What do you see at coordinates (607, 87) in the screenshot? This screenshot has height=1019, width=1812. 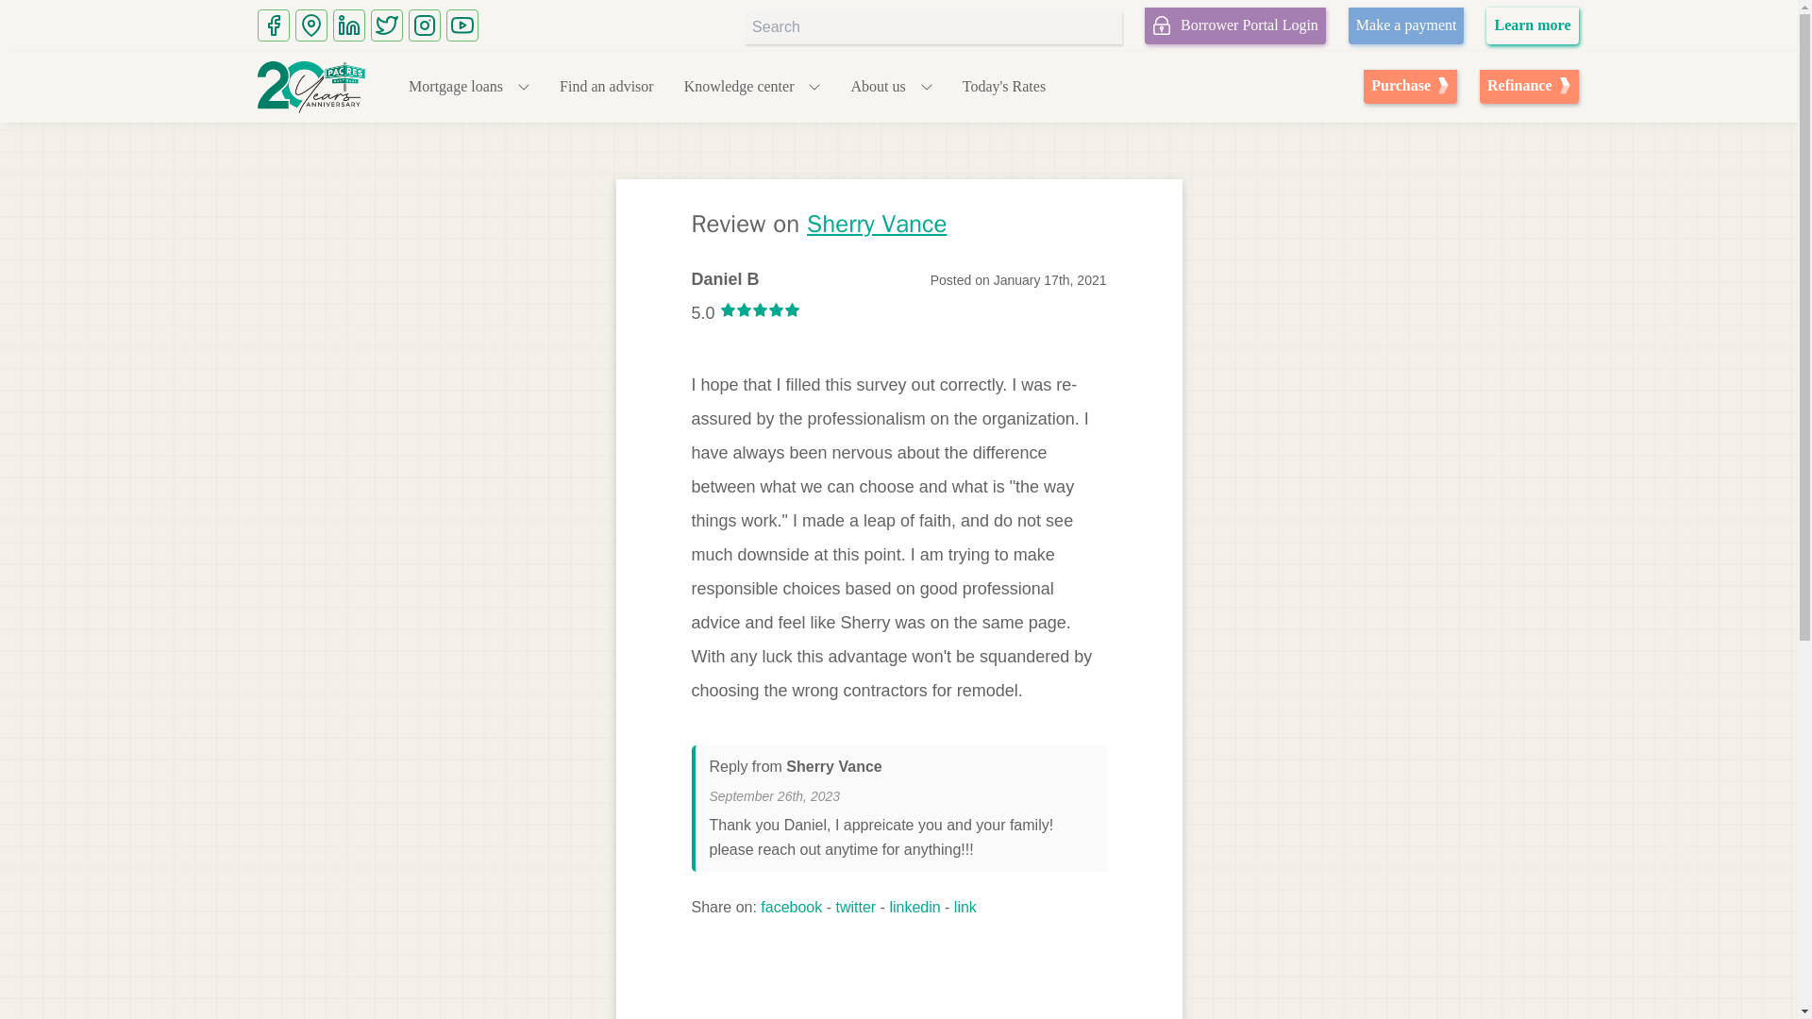 I see `Find an advisor` at bounding box center [607, 87].